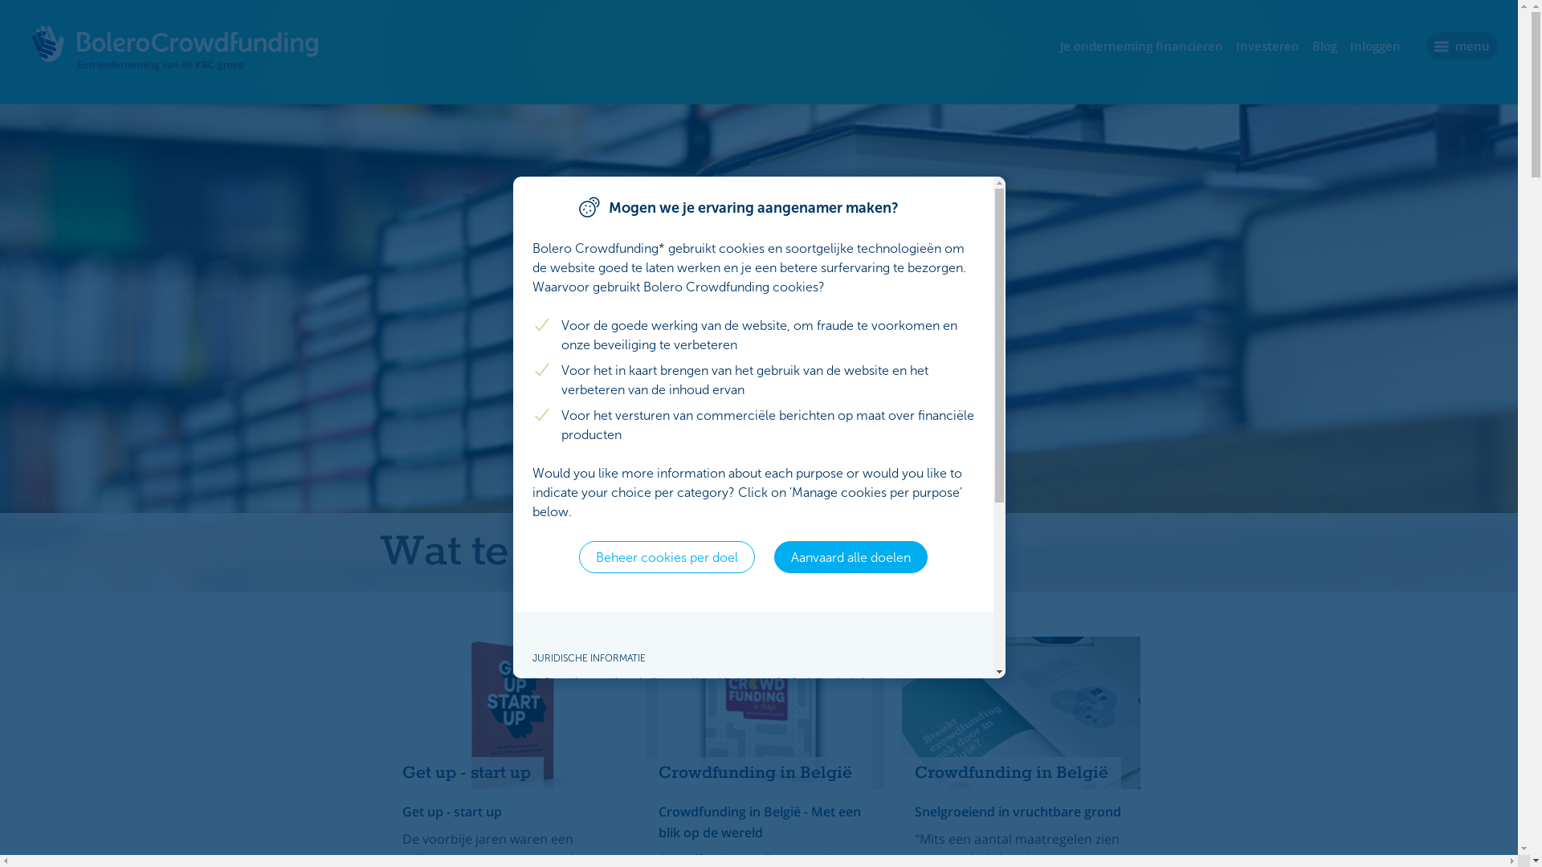 The width and height of the screenshot is (1542, 867). What do you see at coordinates (758, 427) in the screenshot?
I see `TrustArc Cookie Consent Manager` at bounding box center [758, 427].